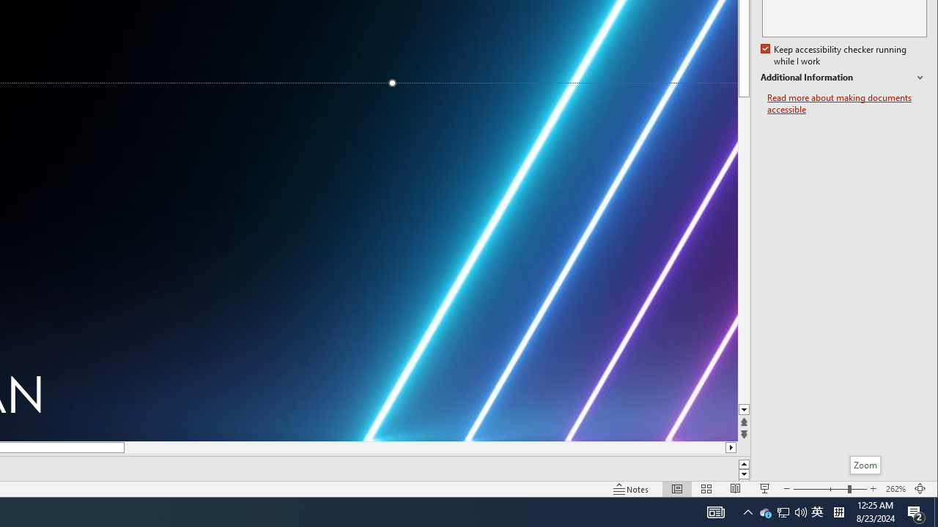 The height and width of the screenshot is (527, 938). What do you see at coordinates (715, 512) in the screenshot?
I see `AutomationID: 4105` at bounding box center [715, 512].